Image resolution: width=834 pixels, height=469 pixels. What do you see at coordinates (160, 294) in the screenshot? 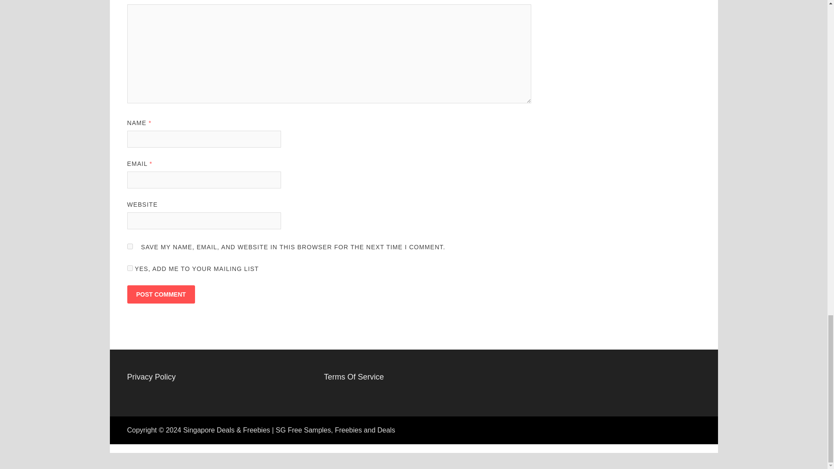
I see `Post Comment` at bounding box center [160, 294].